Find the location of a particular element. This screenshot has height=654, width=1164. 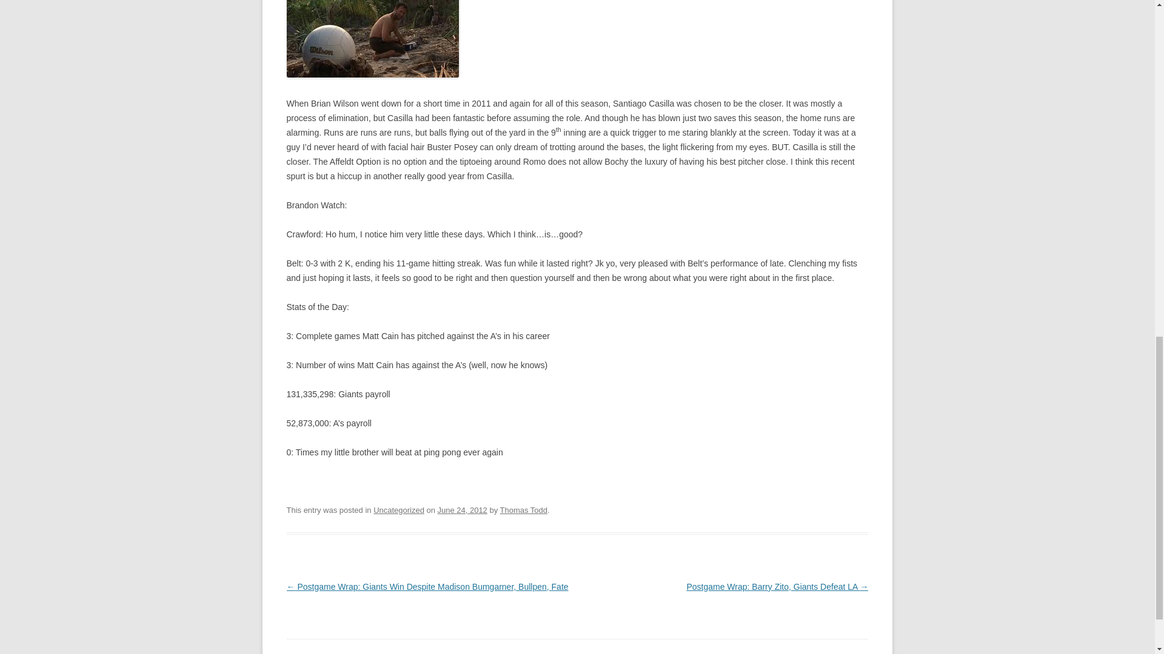

WILSON is located at coordinates (372, 39).